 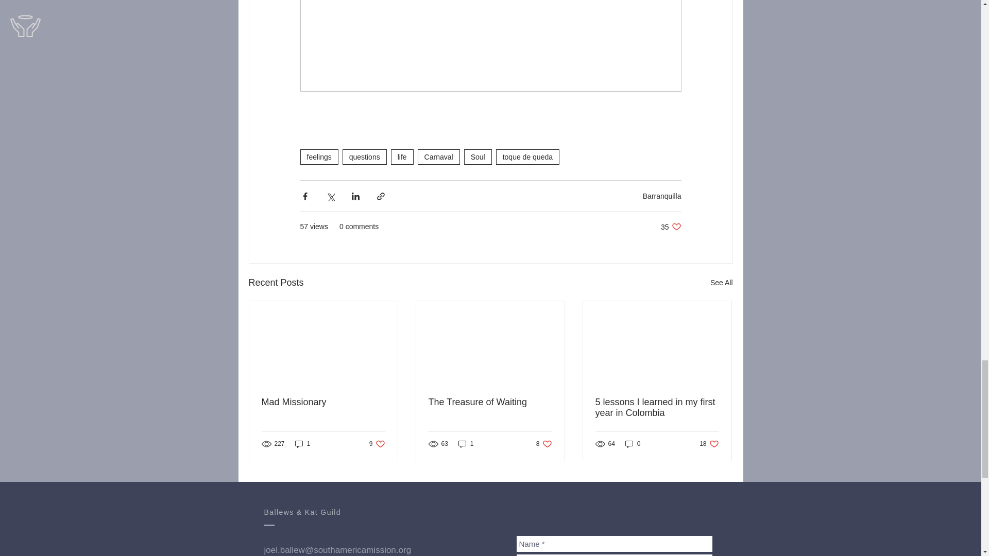 I want to click on The Treasure of Waiting, so click(x=302, y=444).